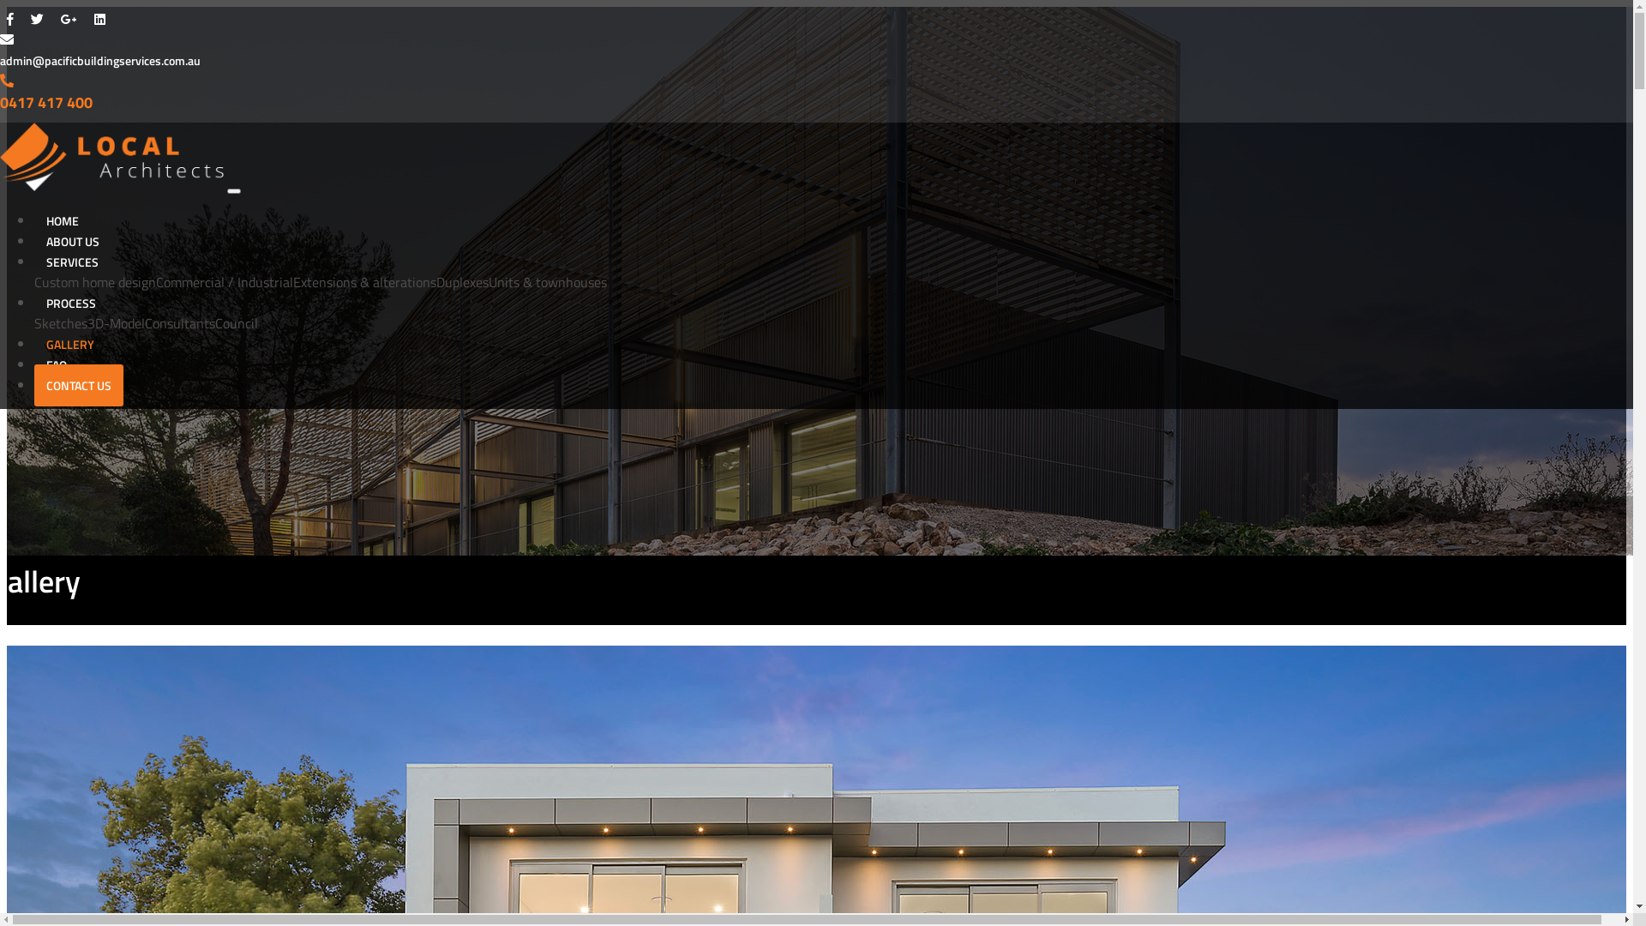 This screenshot has height=926, width=1646. I want to click on FAQ, so click(57, 365).